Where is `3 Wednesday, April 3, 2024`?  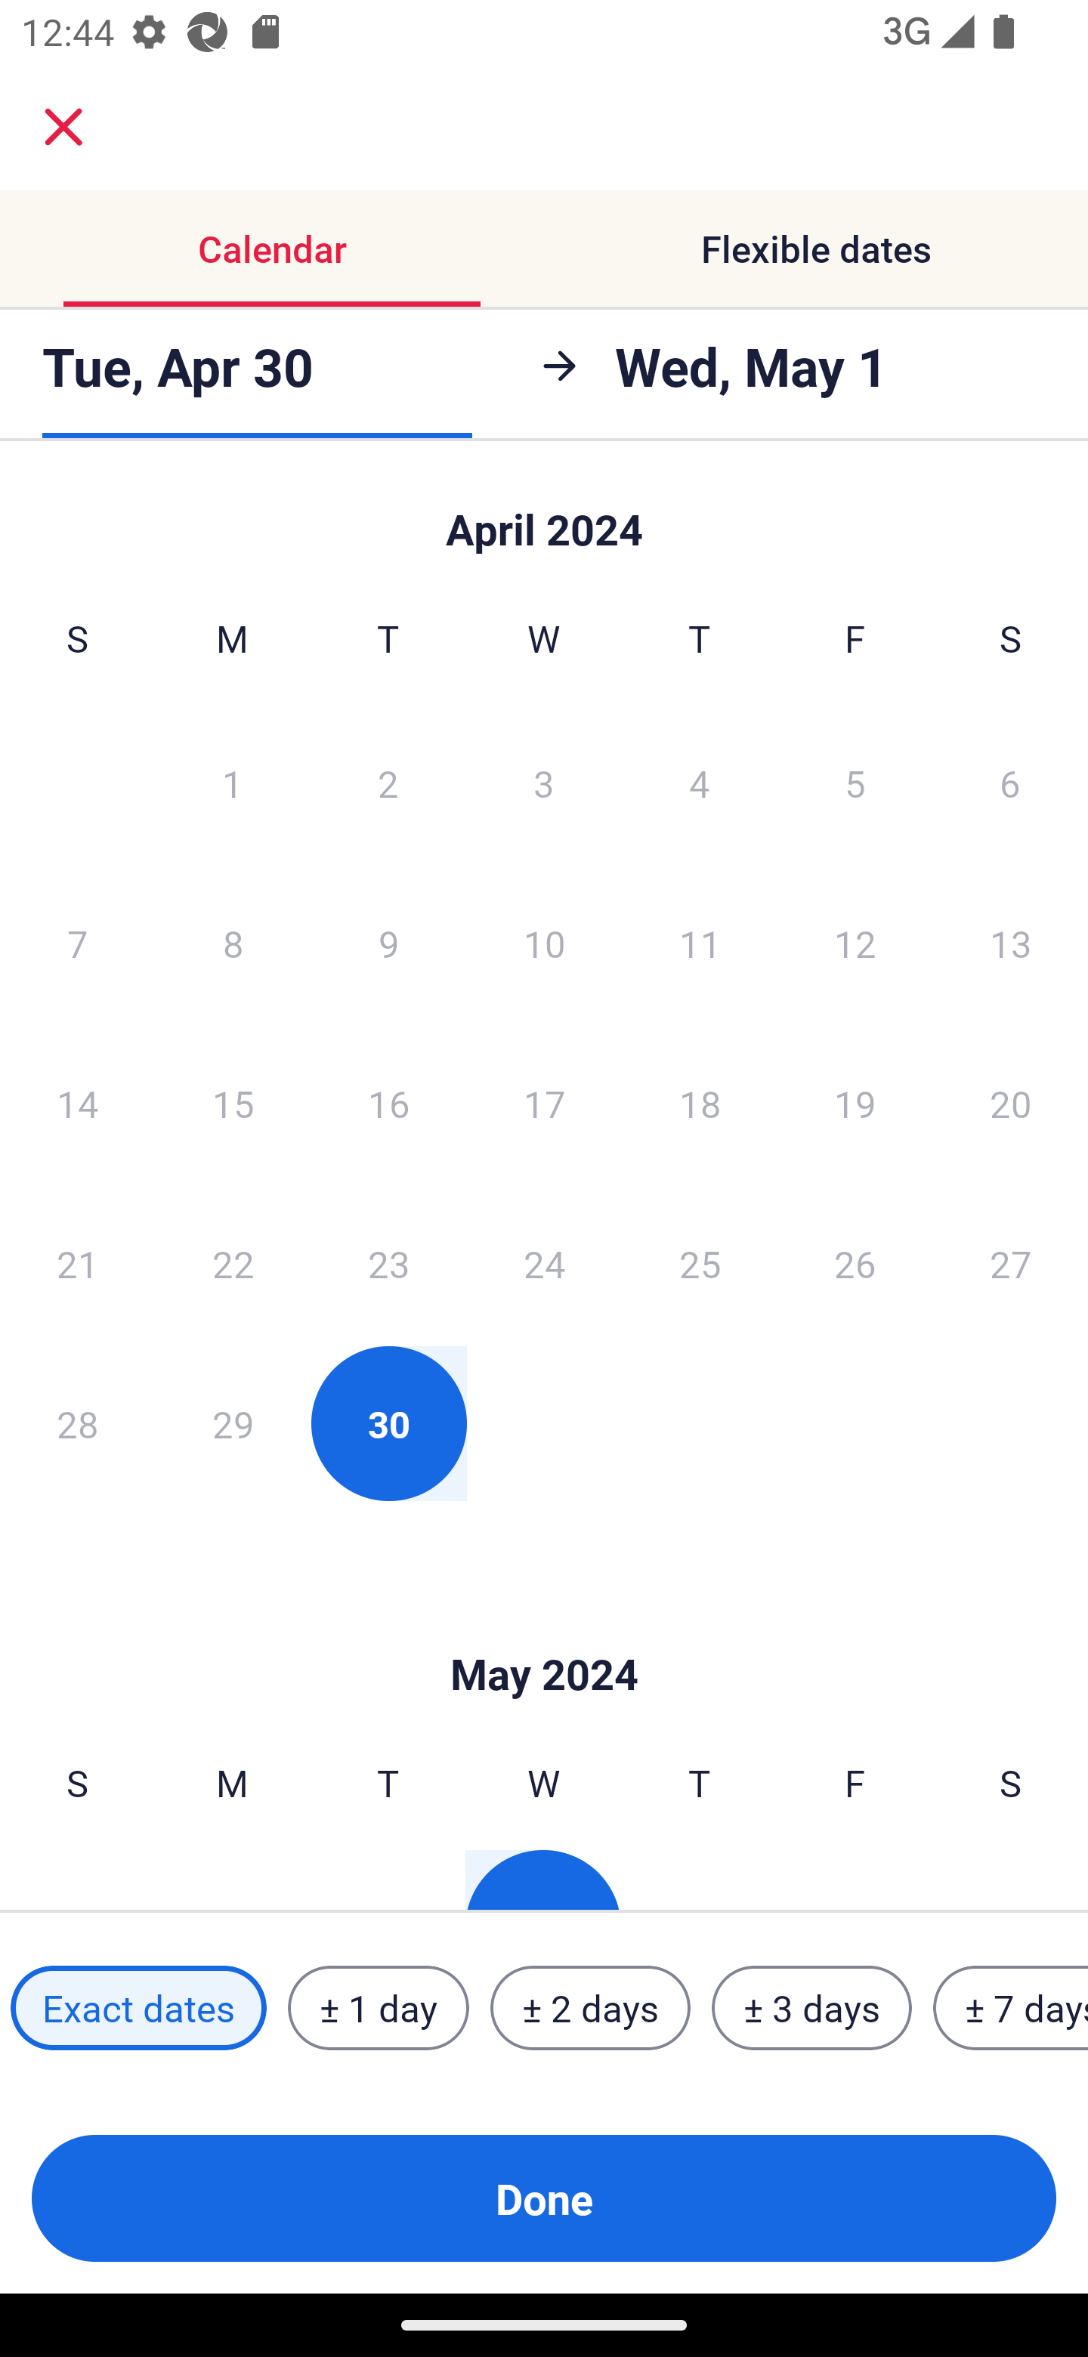 3 Wednesday, April 3, 2024 is located at coordinates (544, 782).